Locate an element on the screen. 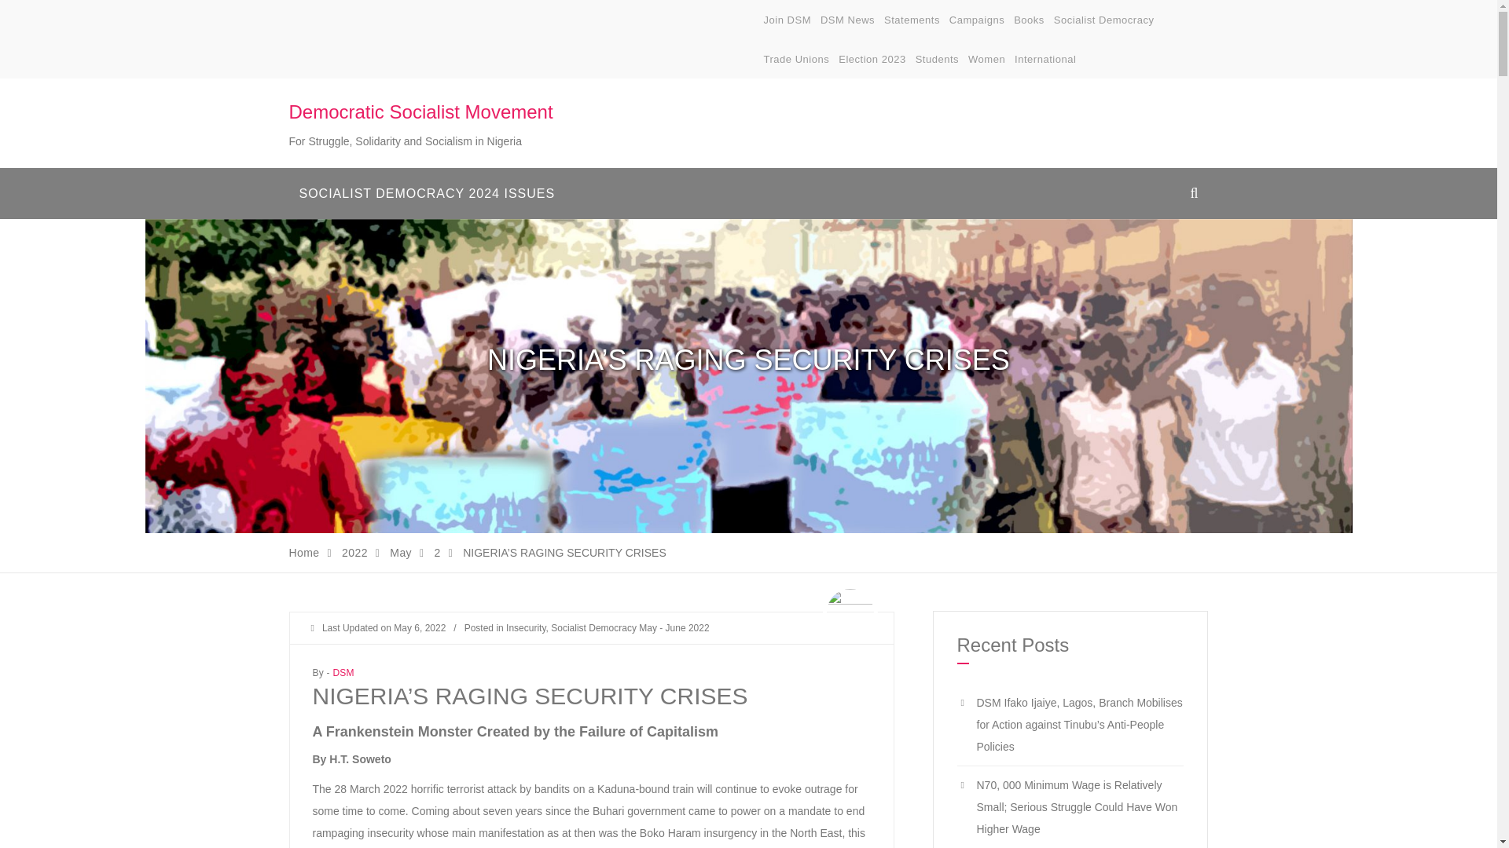 The height and width of the screenshot is (848, 1509). Democratic Socialist Movement is located at coordinates (421, 111).